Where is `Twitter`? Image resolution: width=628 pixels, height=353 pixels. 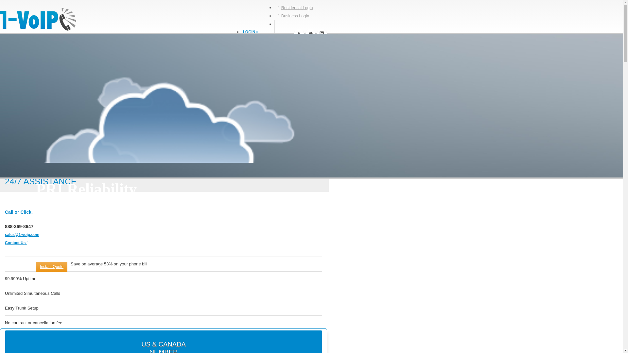
Twitter is located at coordinates (310, 33).